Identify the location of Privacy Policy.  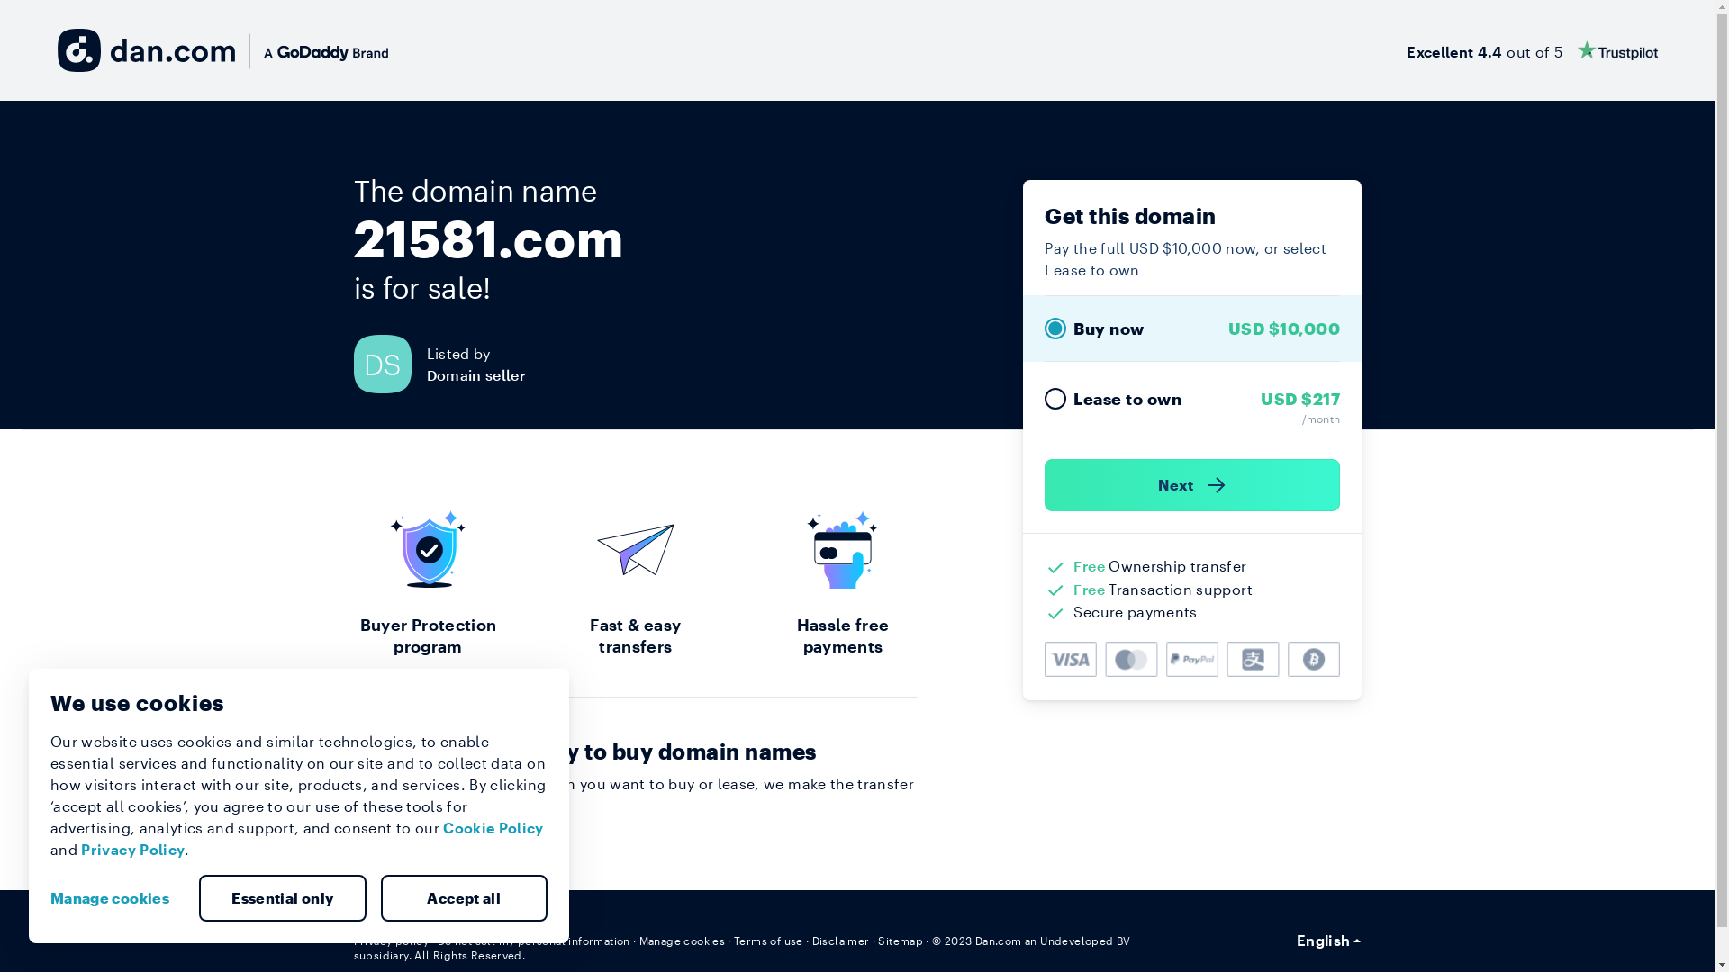
(133, 850).